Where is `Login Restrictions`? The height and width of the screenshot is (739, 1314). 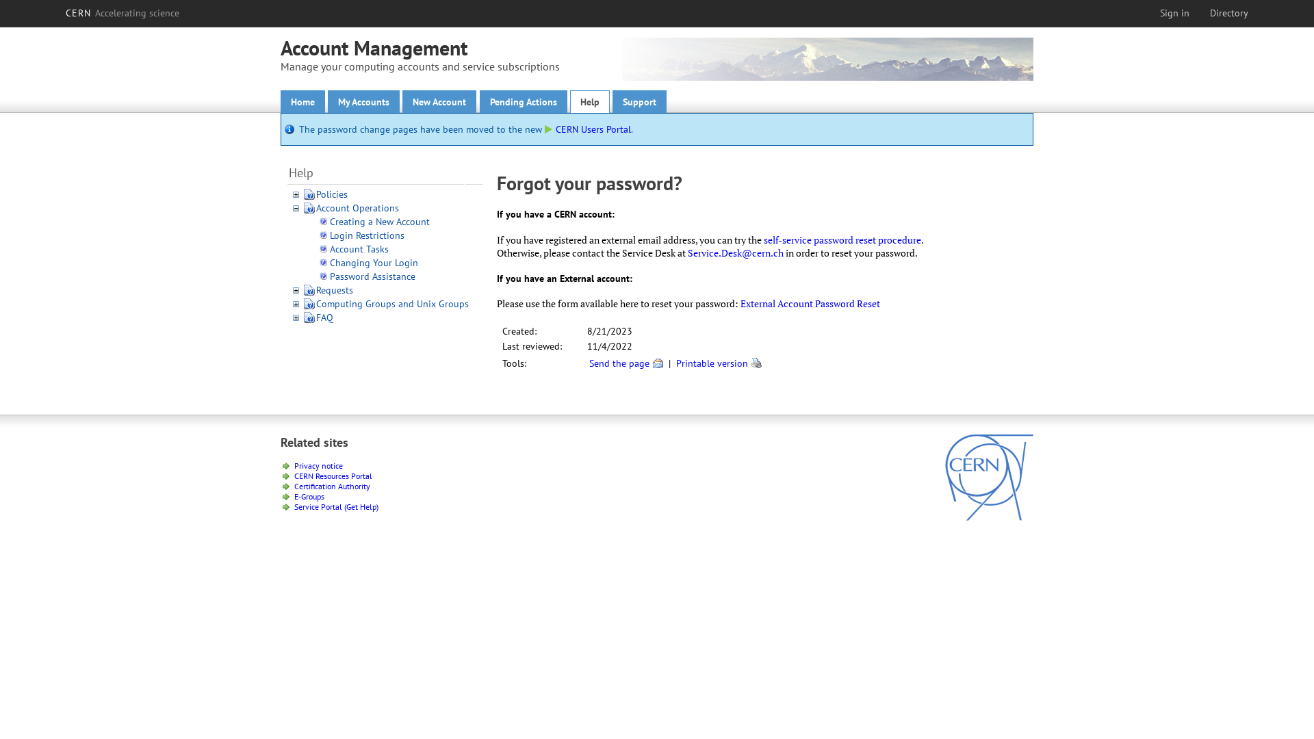 Login Restrictions is located at coordinates (367, 235).